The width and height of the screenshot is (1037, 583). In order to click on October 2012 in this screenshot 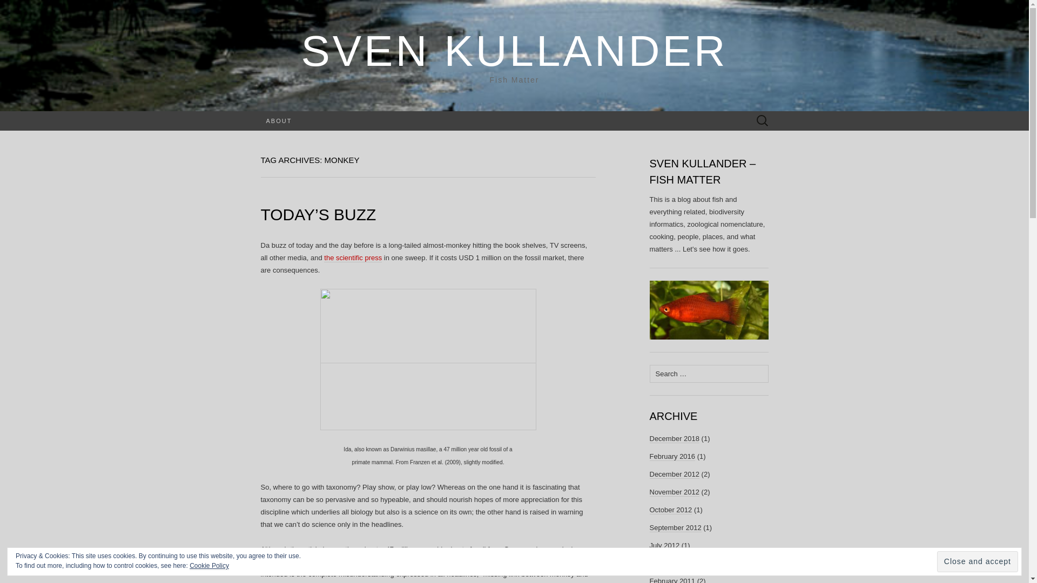, I will do `click(670, 510)`.